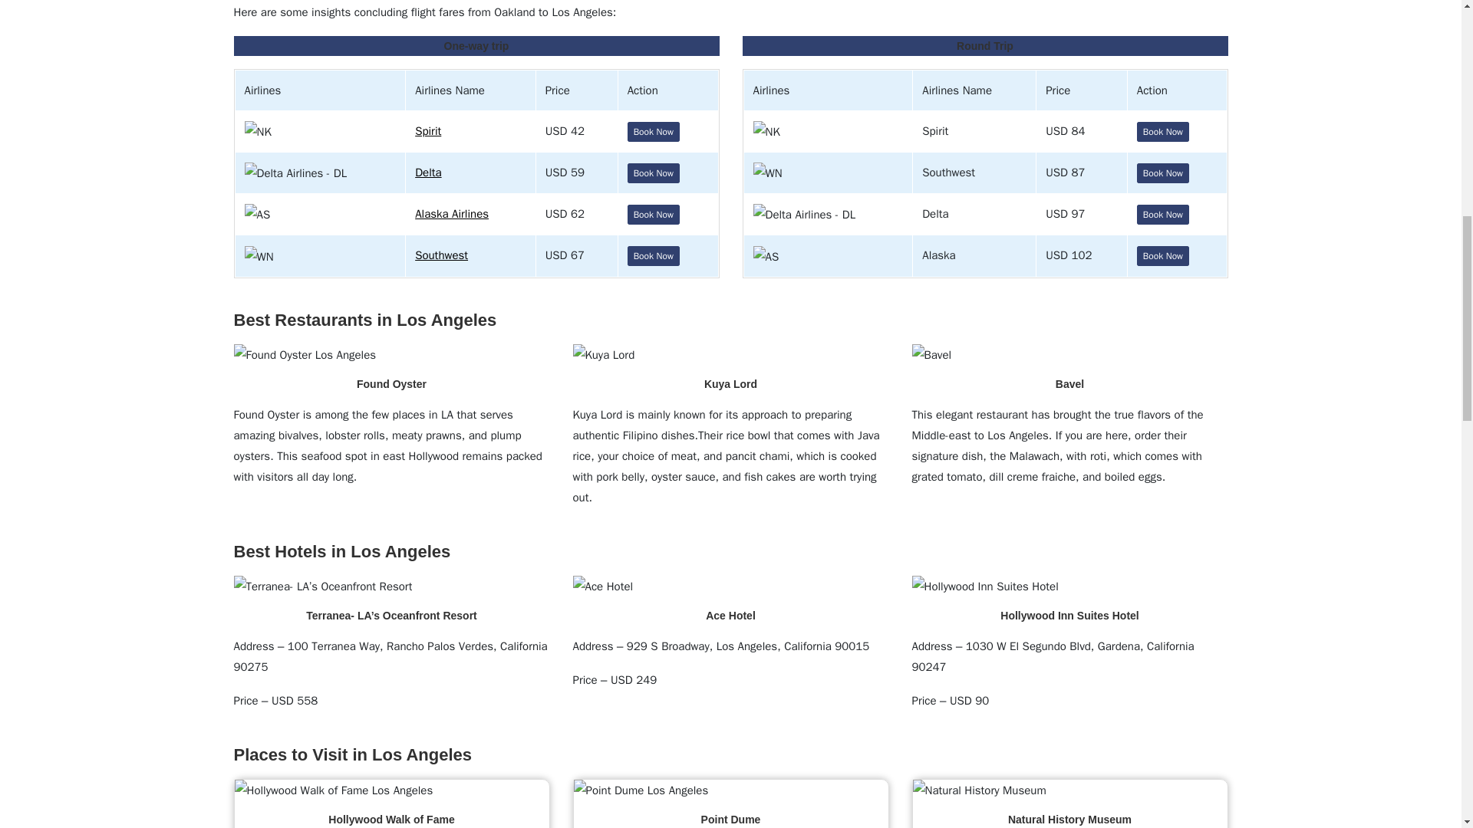 The height and width of the screenshot is (828, 1473). What do you see at coordinates (442, 255) in the screenshot?
I see `Southwest` at bounding box center [442, 255].